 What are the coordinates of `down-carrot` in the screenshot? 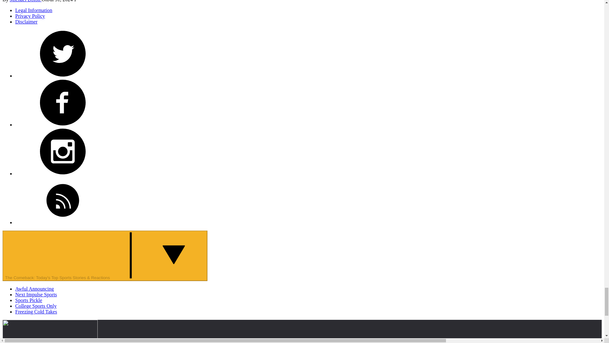 It's located at (157, 255).